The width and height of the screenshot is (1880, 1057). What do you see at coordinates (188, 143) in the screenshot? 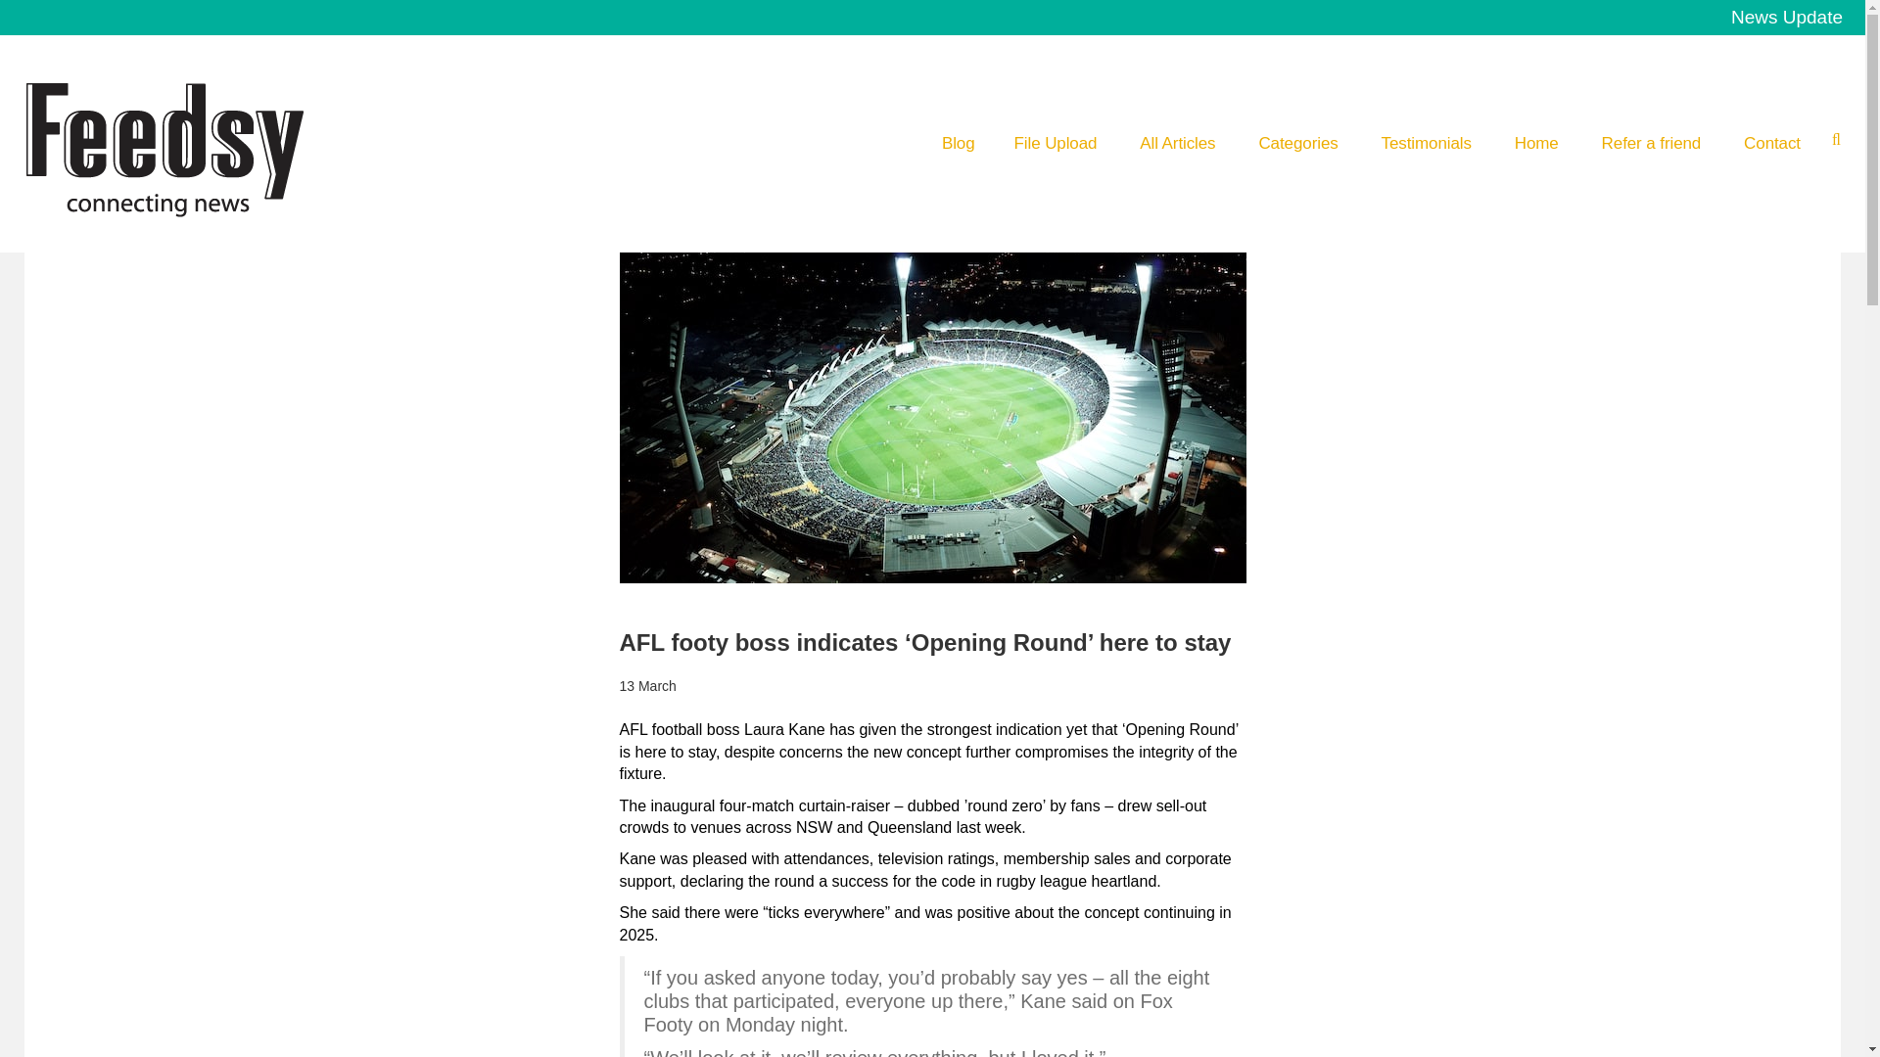
I see `Feedsy News` at bounding box center [188, 143].